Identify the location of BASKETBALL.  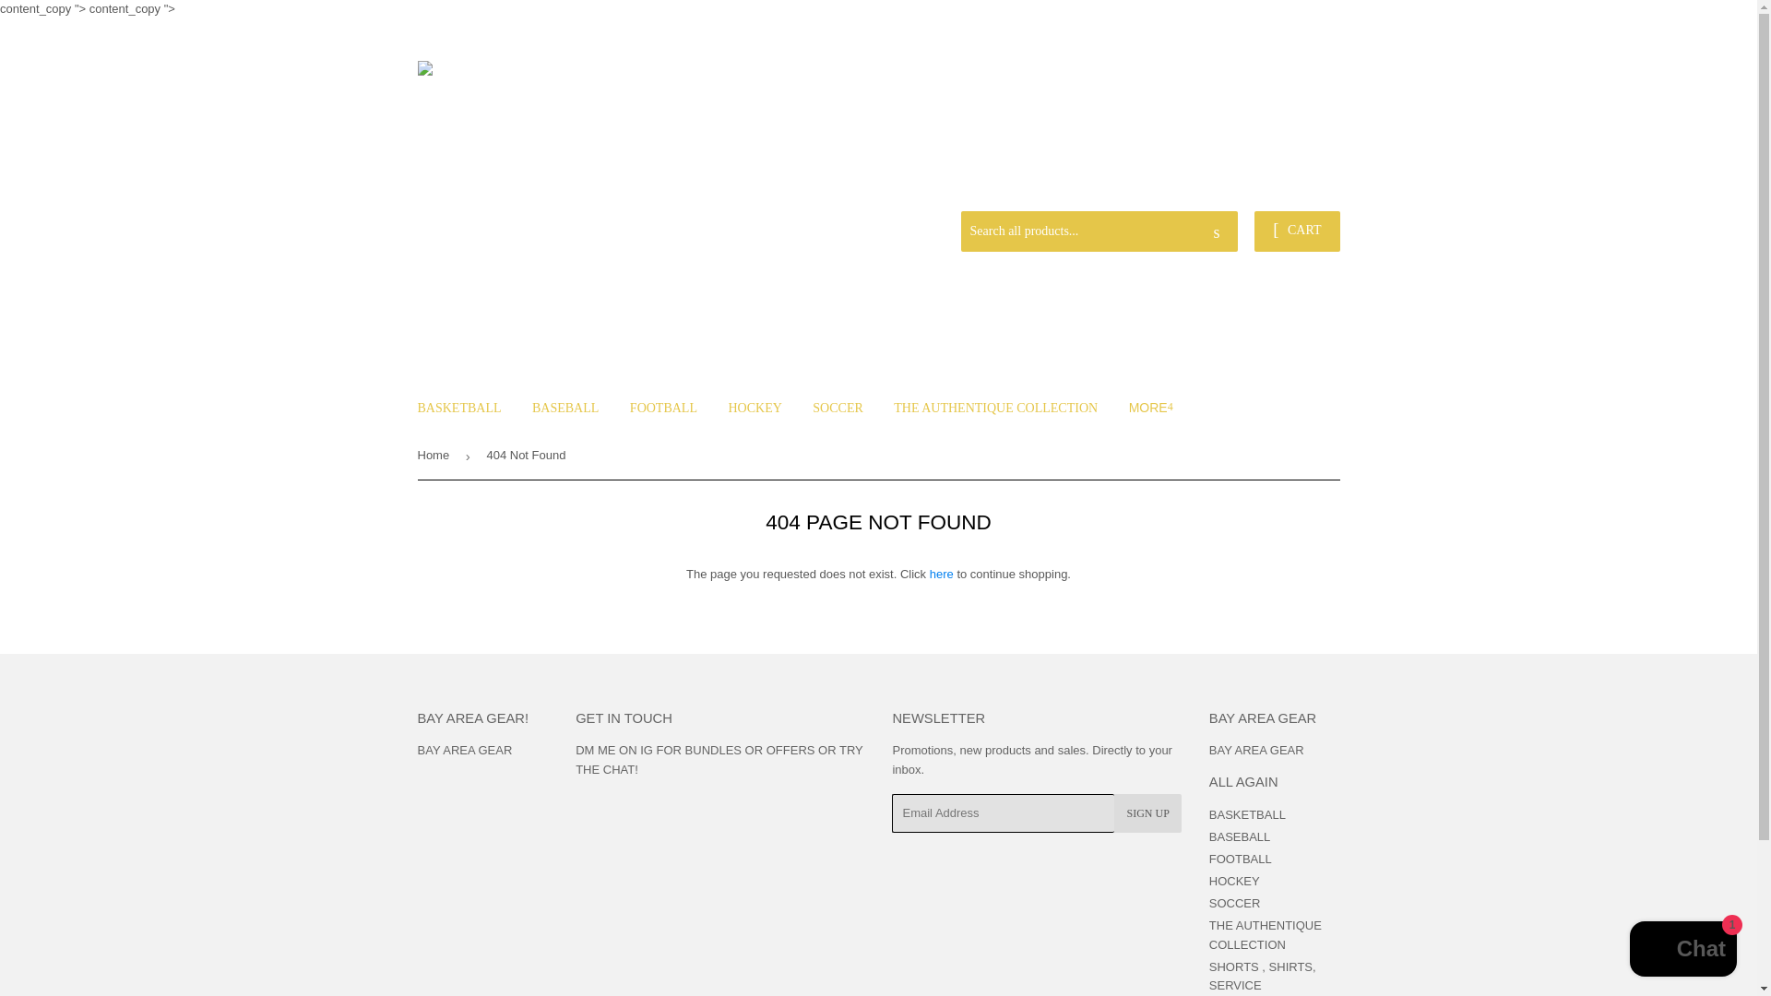
(459, 408).